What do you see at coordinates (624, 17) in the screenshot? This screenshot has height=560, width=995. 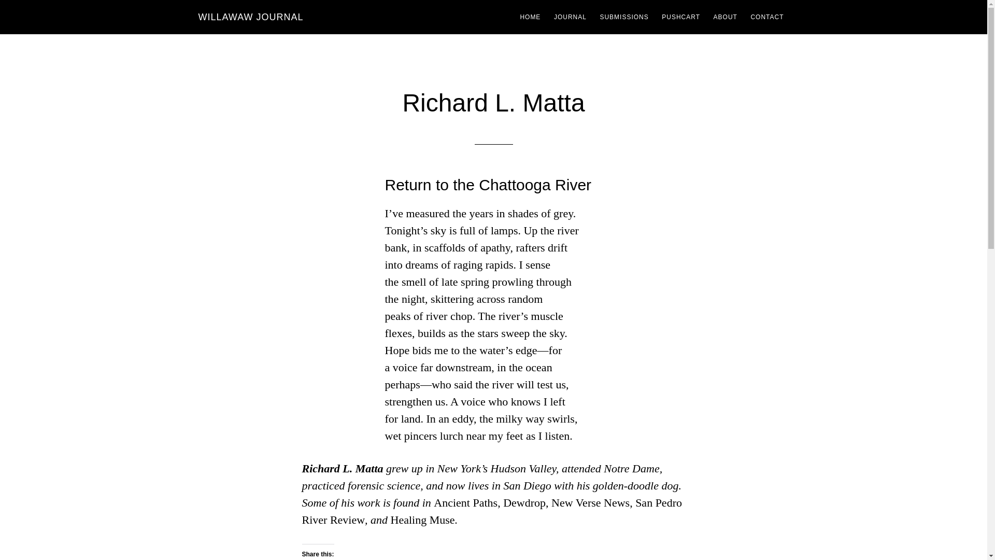 I see `SUBMISSIONS` at bounding box center [624, 17].